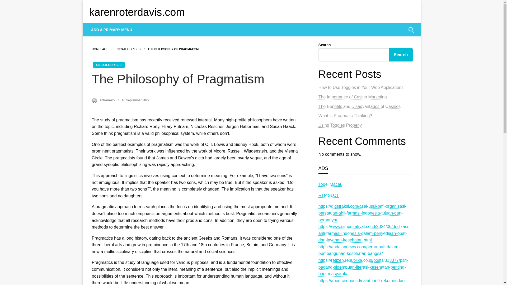  I want to click on The Importance of Casino Marketing, so click(352, 97).